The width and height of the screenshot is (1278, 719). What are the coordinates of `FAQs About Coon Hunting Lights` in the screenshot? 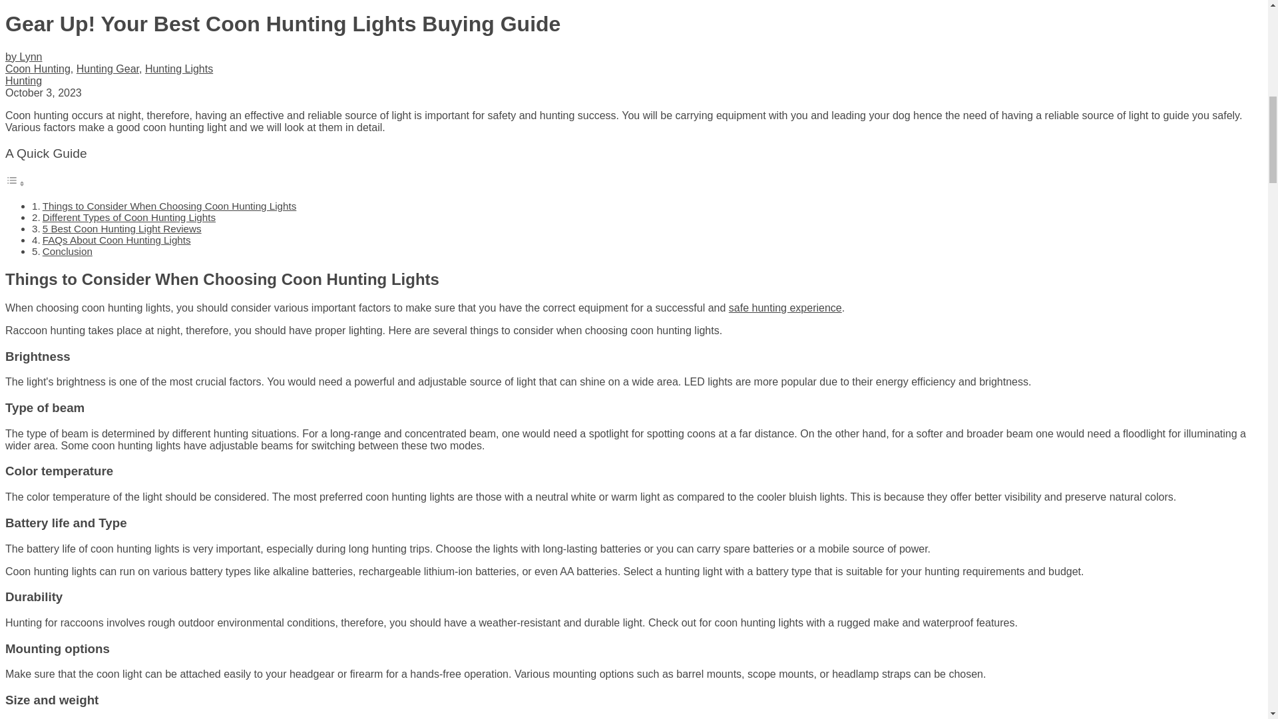 It's located at (116, 240).